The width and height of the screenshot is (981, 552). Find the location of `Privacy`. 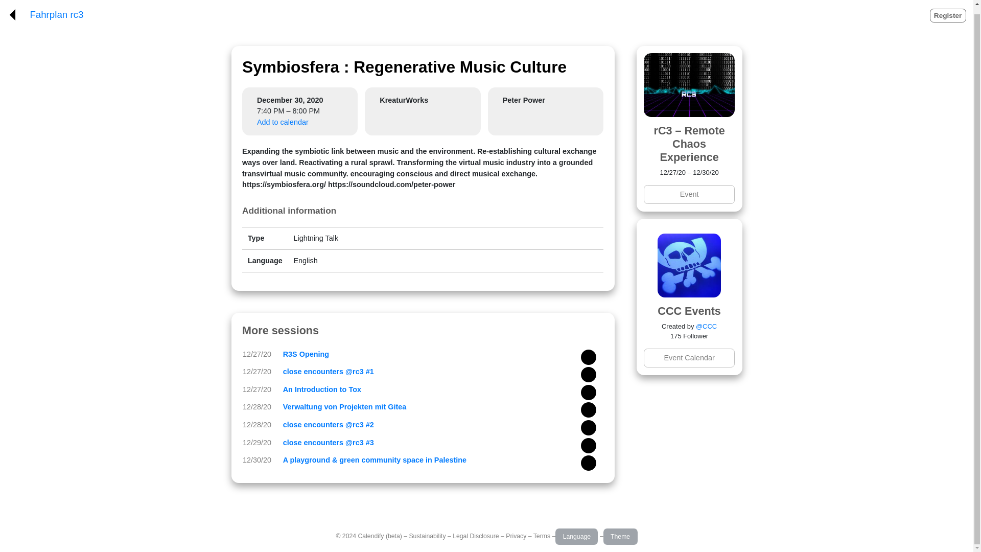

Privacy is located at coordinates (516, 536).